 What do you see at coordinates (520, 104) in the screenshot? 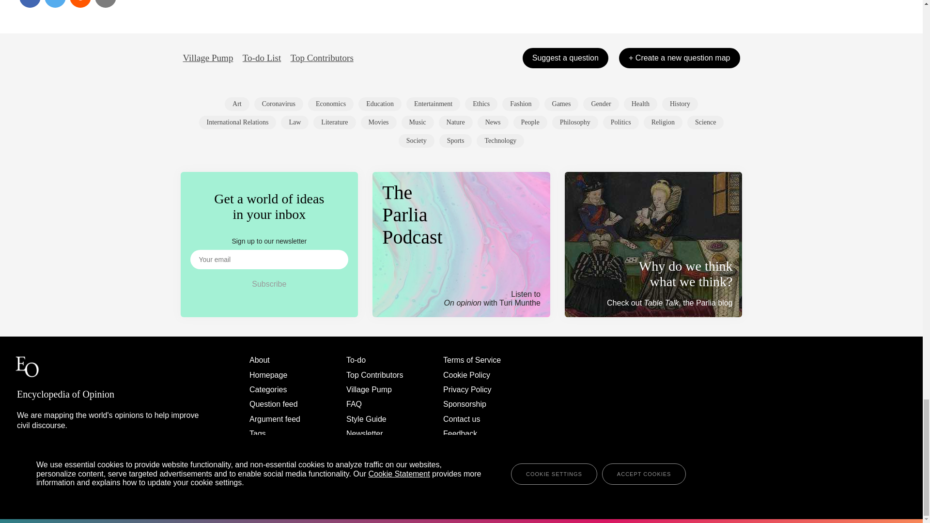
I see `Category item` at bounding box center [520, 104].